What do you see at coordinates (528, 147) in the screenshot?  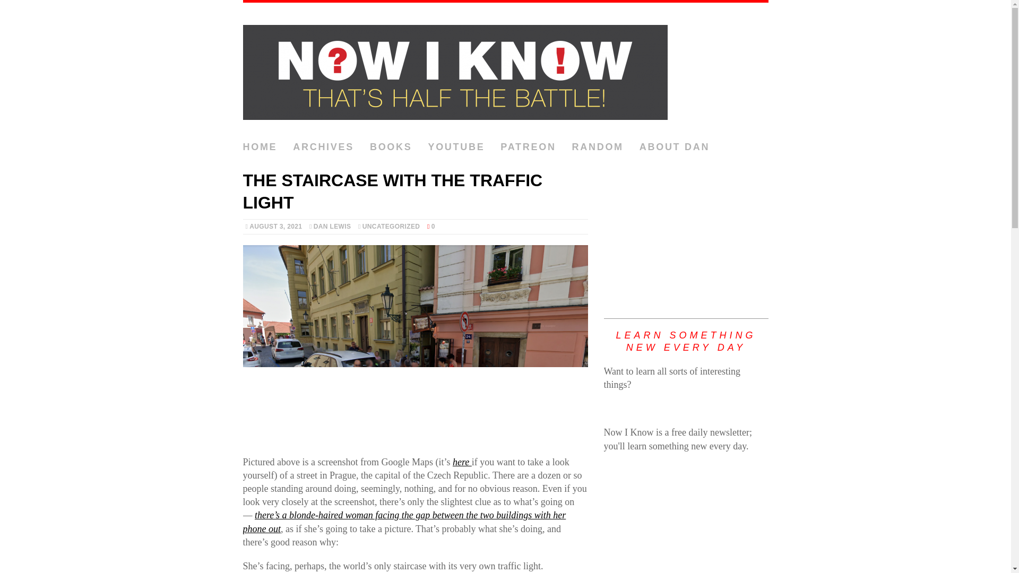 I see `PATREON` at bounding box center [528, 147].